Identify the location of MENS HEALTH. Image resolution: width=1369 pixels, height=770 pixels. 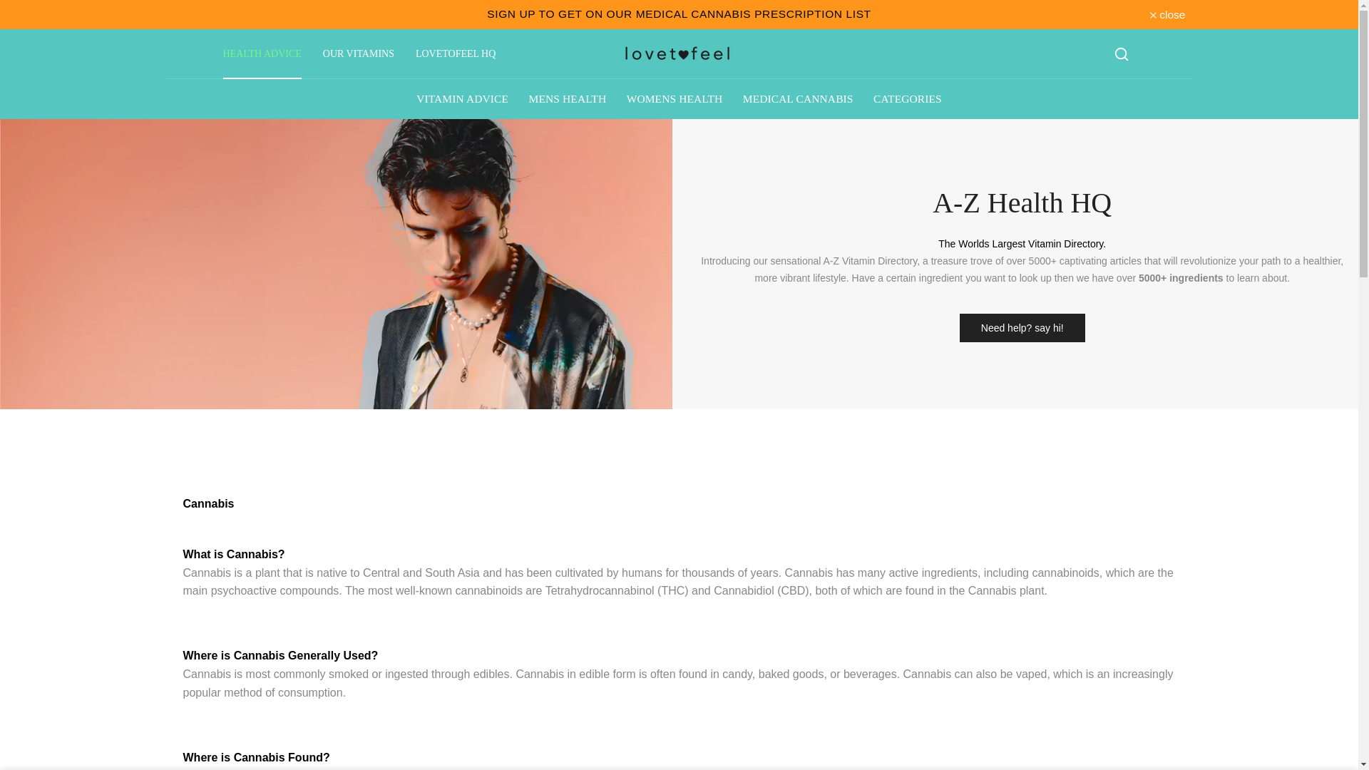
(568, 99).